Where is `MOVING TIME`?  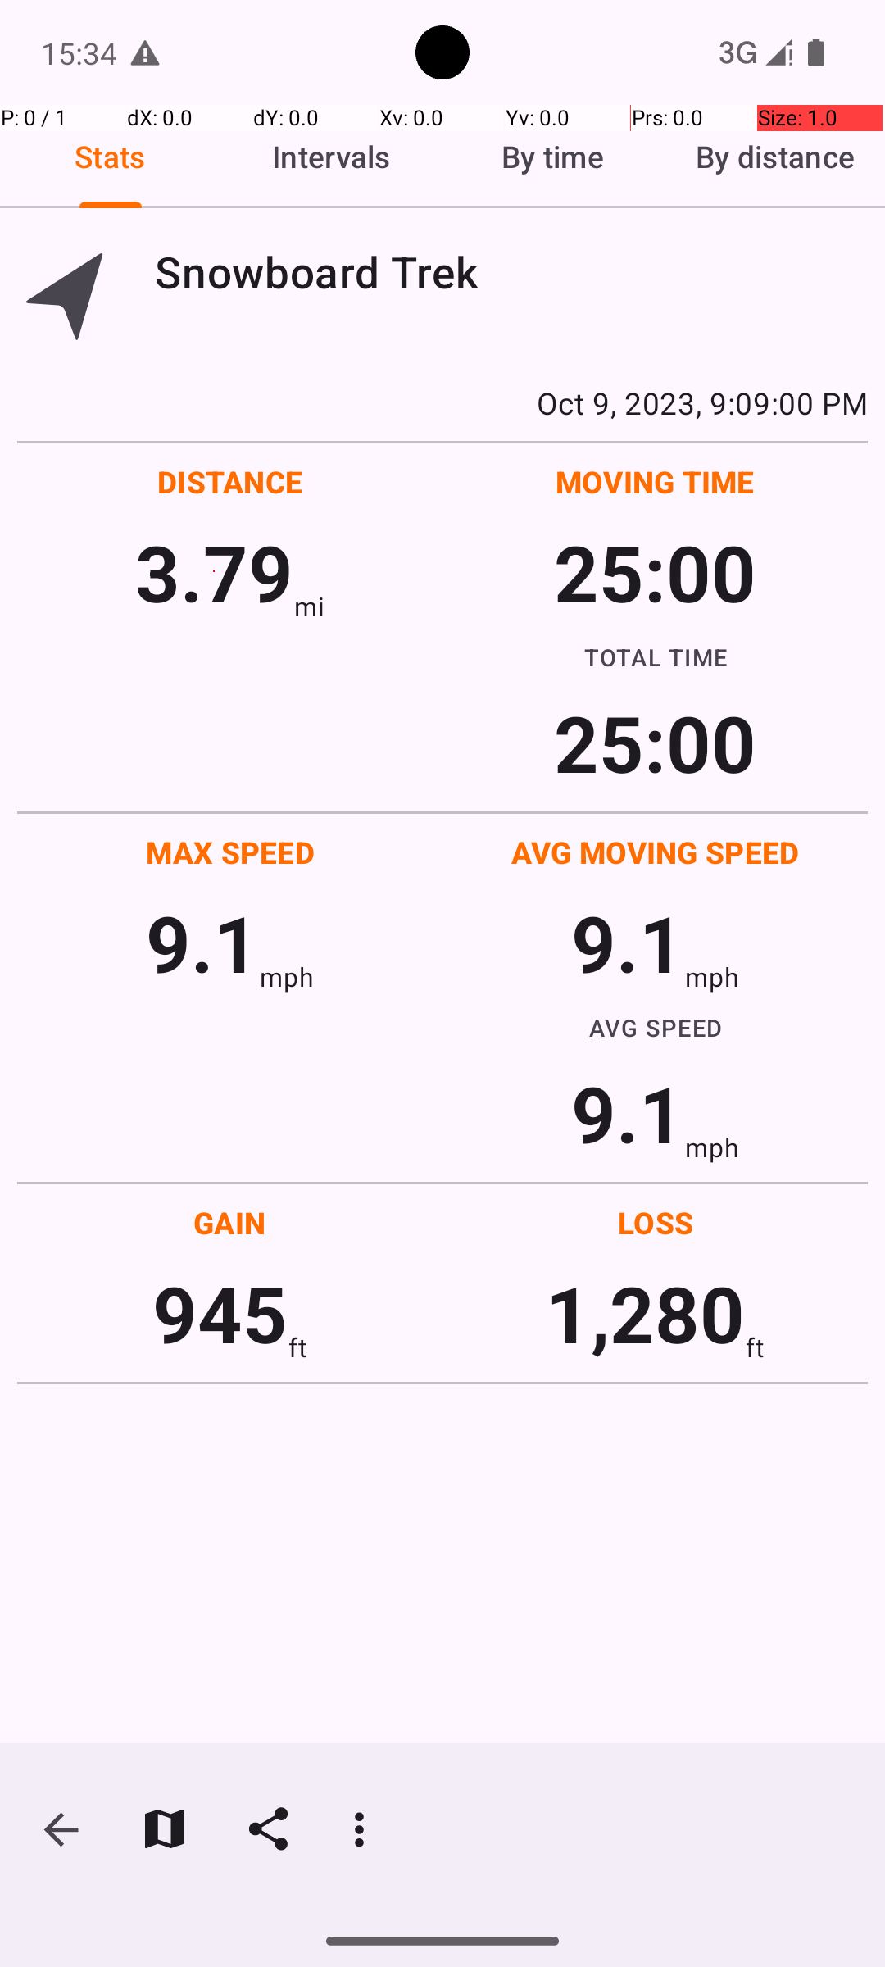 MOVING TIME is located at coordinates (656, 482).